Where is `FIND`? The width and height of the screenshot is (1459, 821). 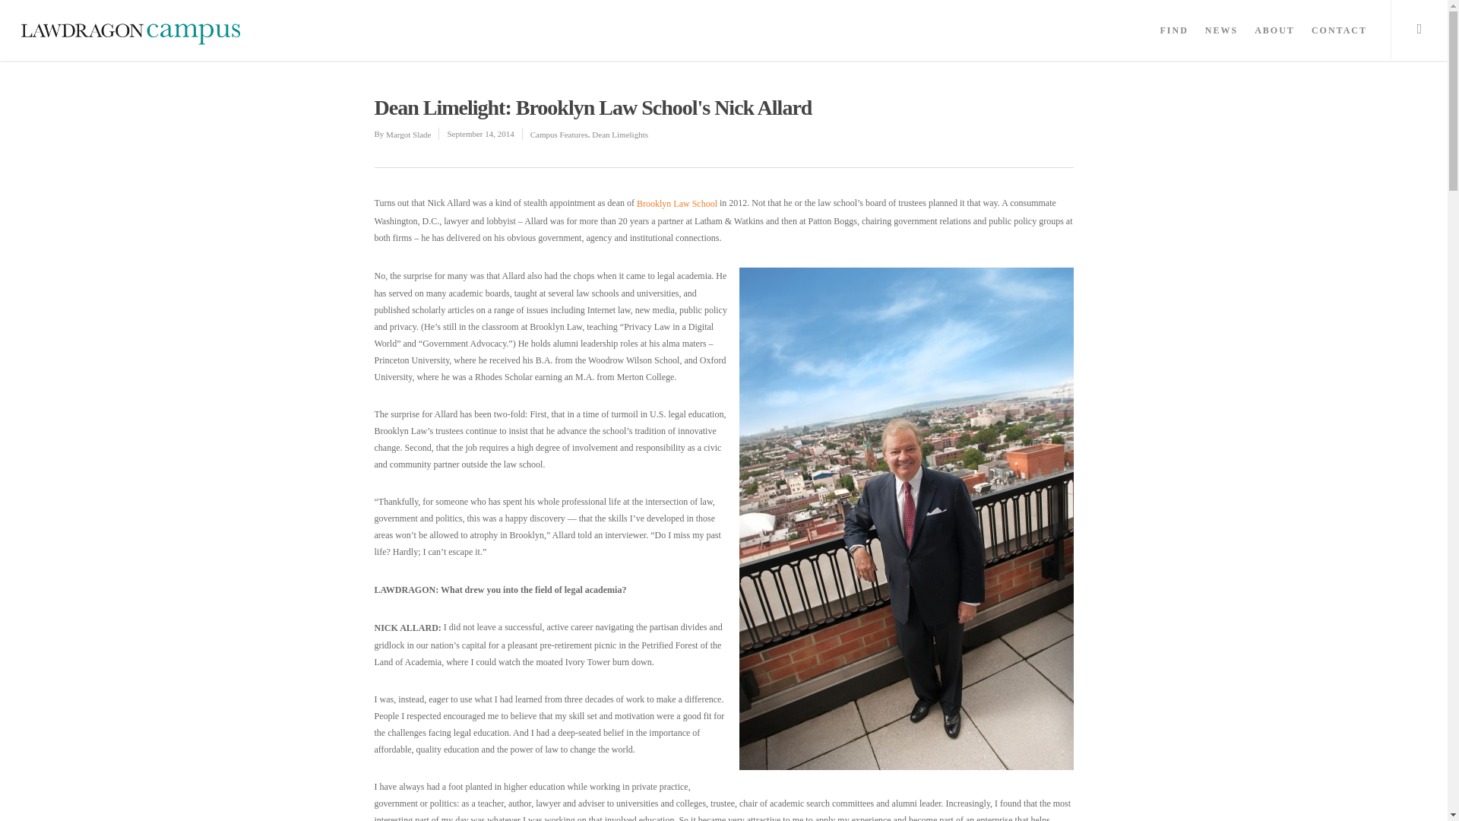 FIND is located at coordinates (1173, 38).